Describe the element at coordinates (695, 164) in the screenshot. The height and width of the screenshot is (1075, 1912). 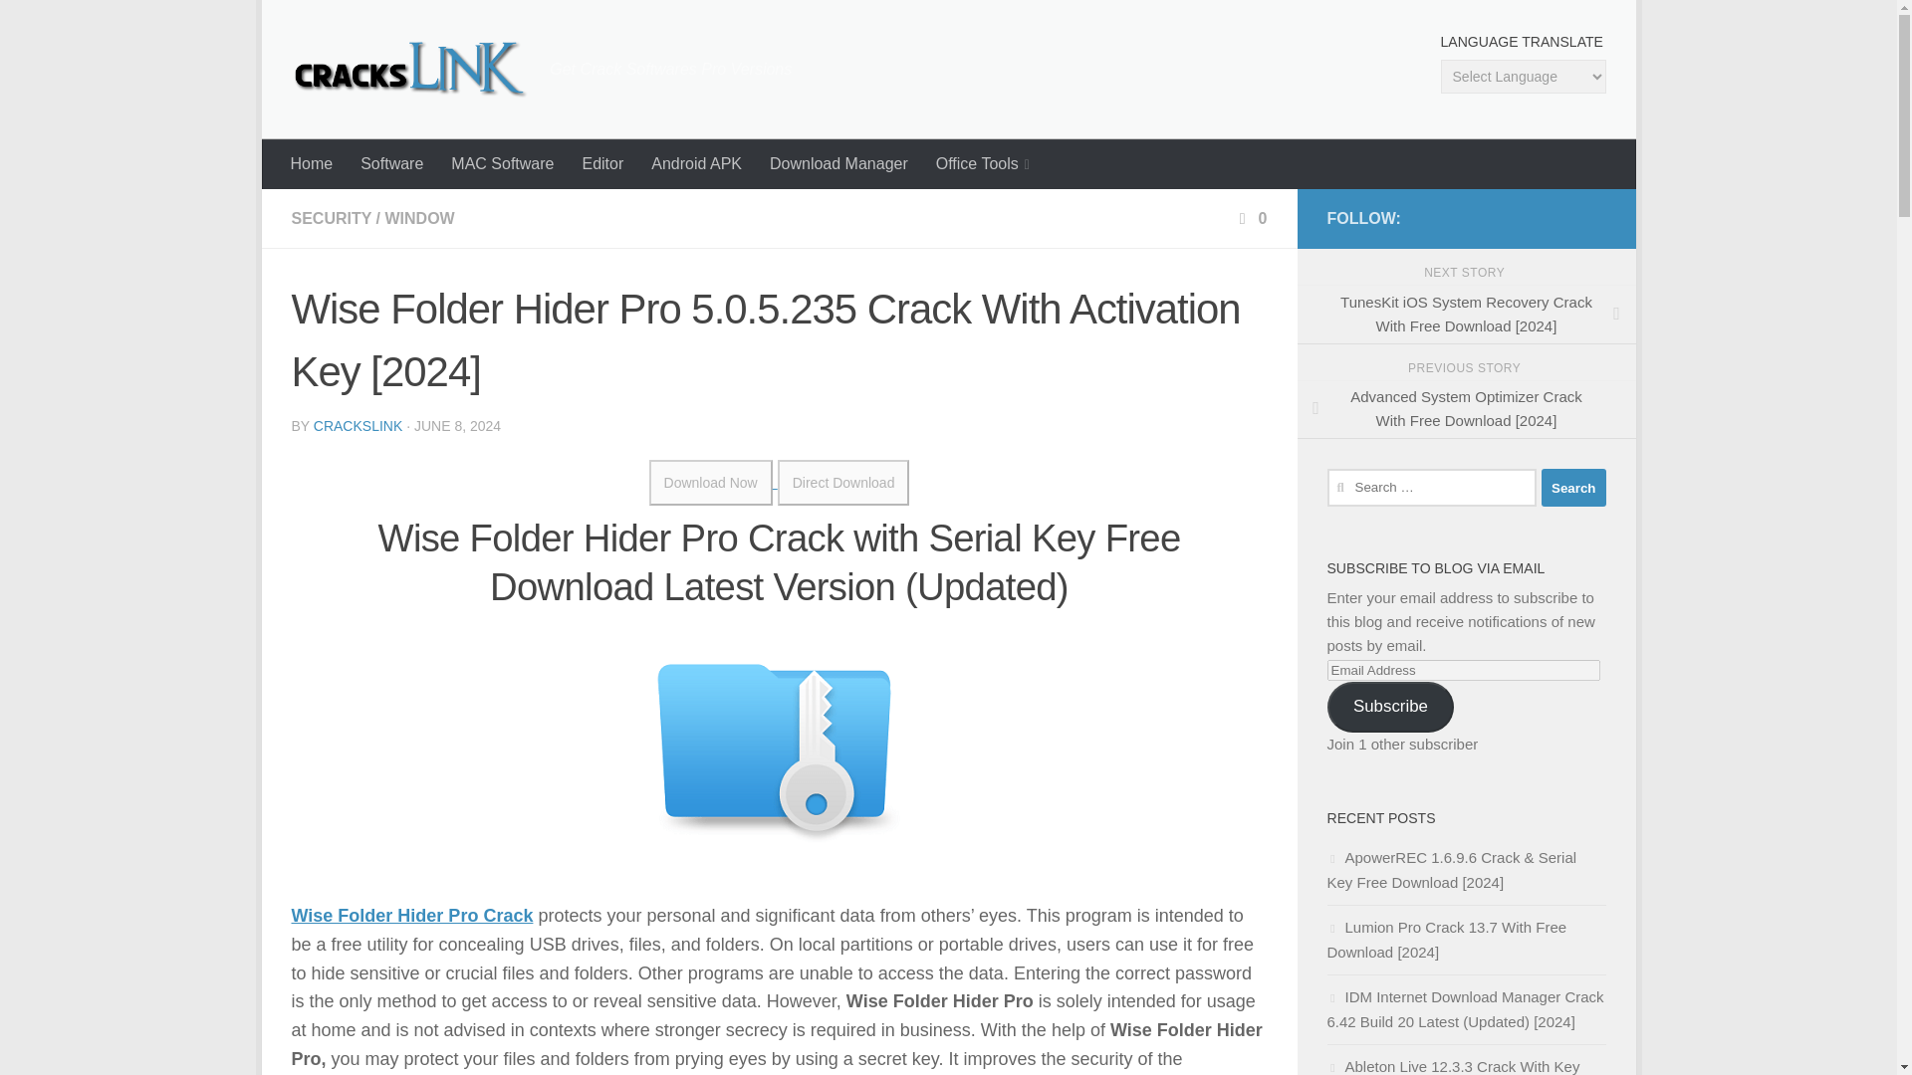
I see `Android APK` at that location.